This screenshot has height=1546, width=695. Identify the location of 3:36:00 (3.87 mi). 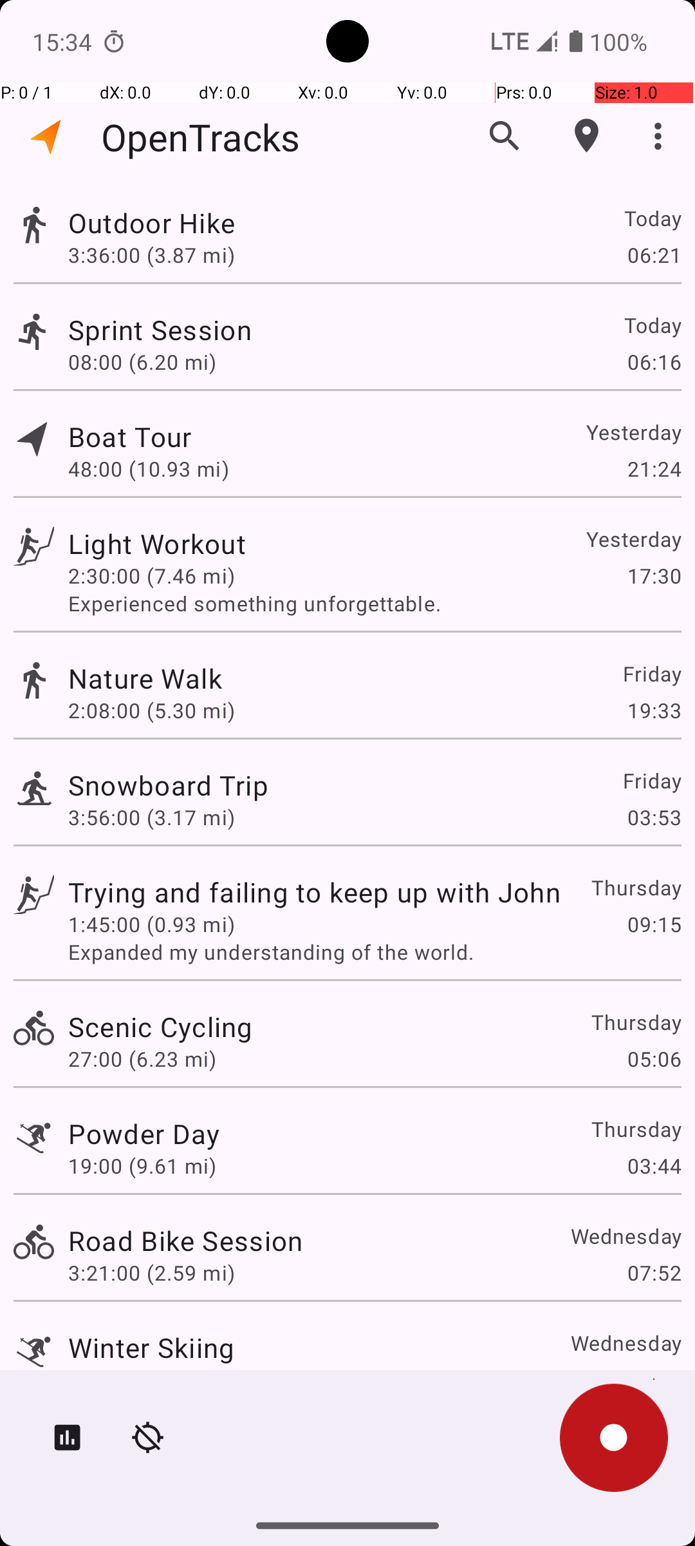
(152, 254).